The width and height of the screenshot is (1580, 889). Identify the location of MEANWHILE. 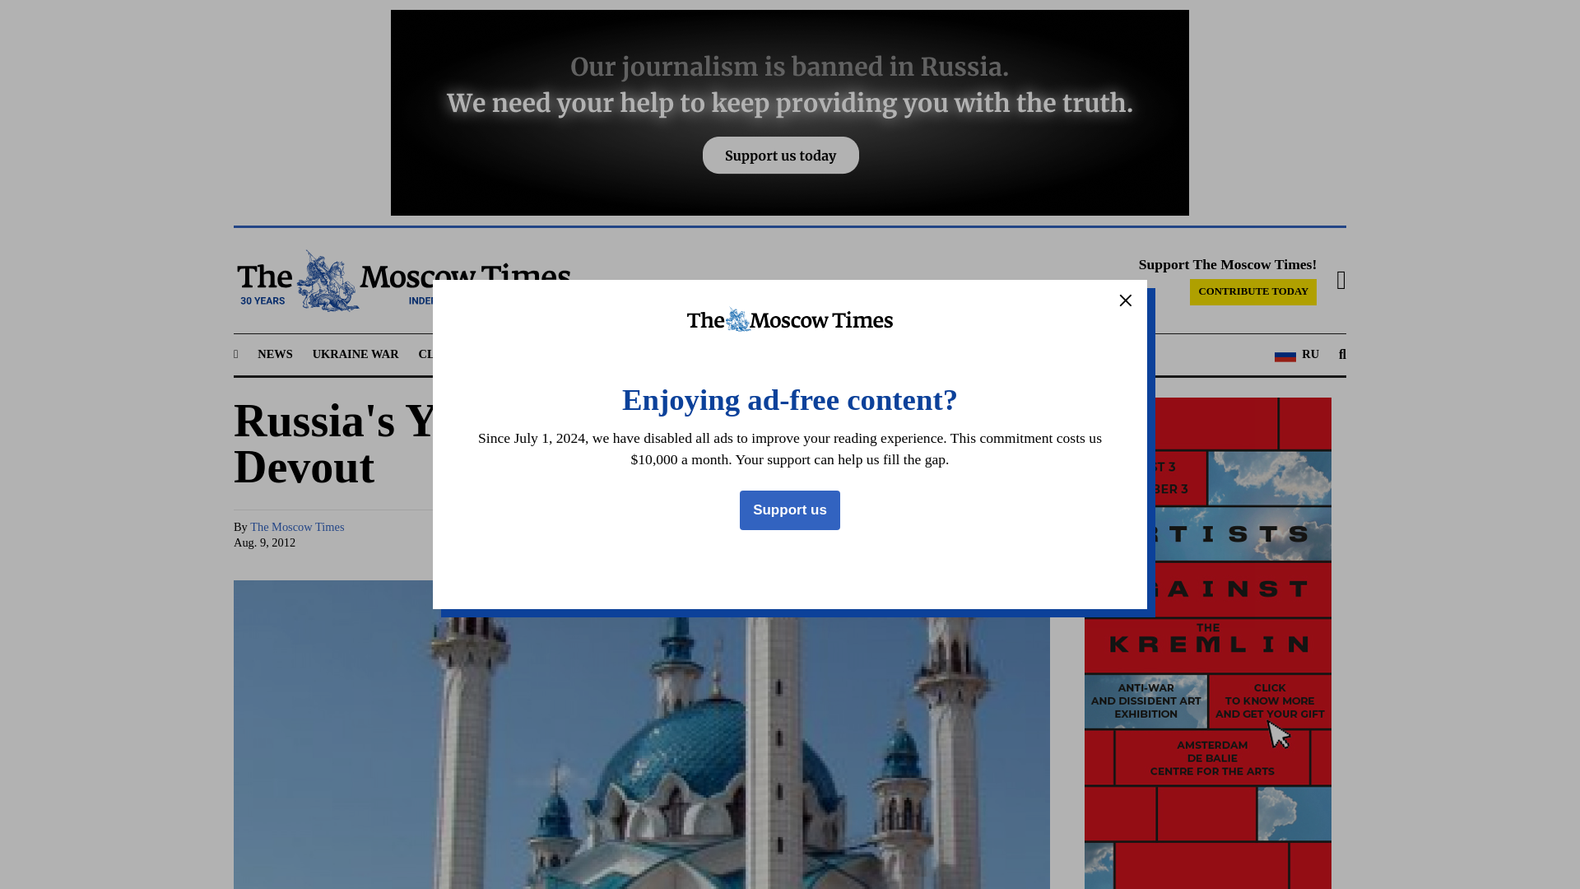
(683, 354).